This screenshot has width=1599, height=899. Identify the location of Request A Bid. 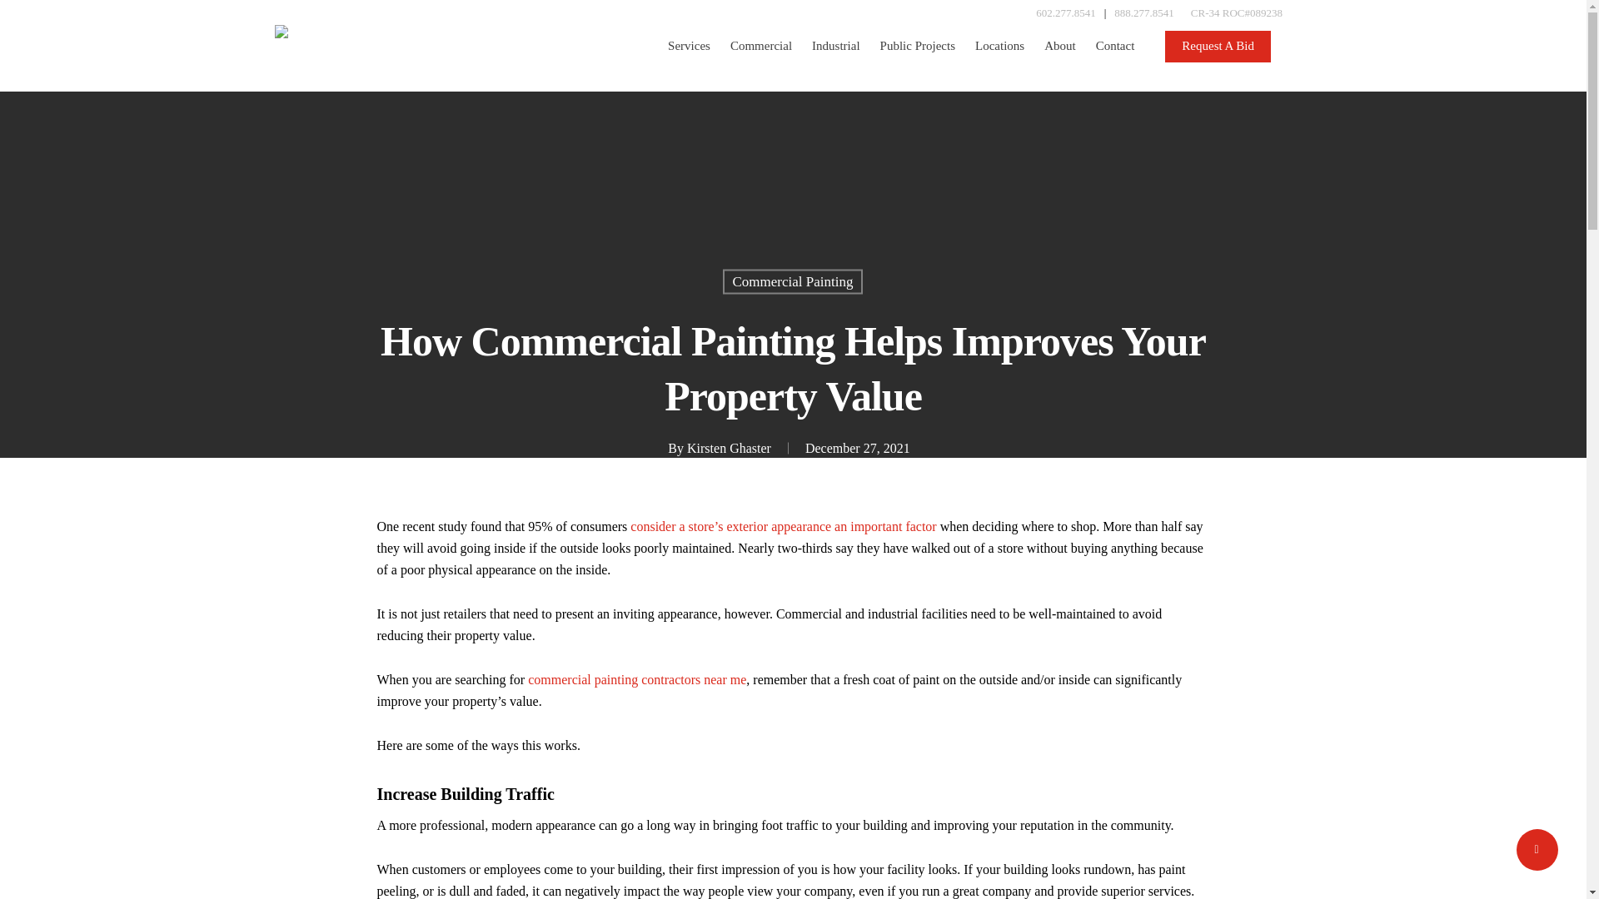
(1218, 47).